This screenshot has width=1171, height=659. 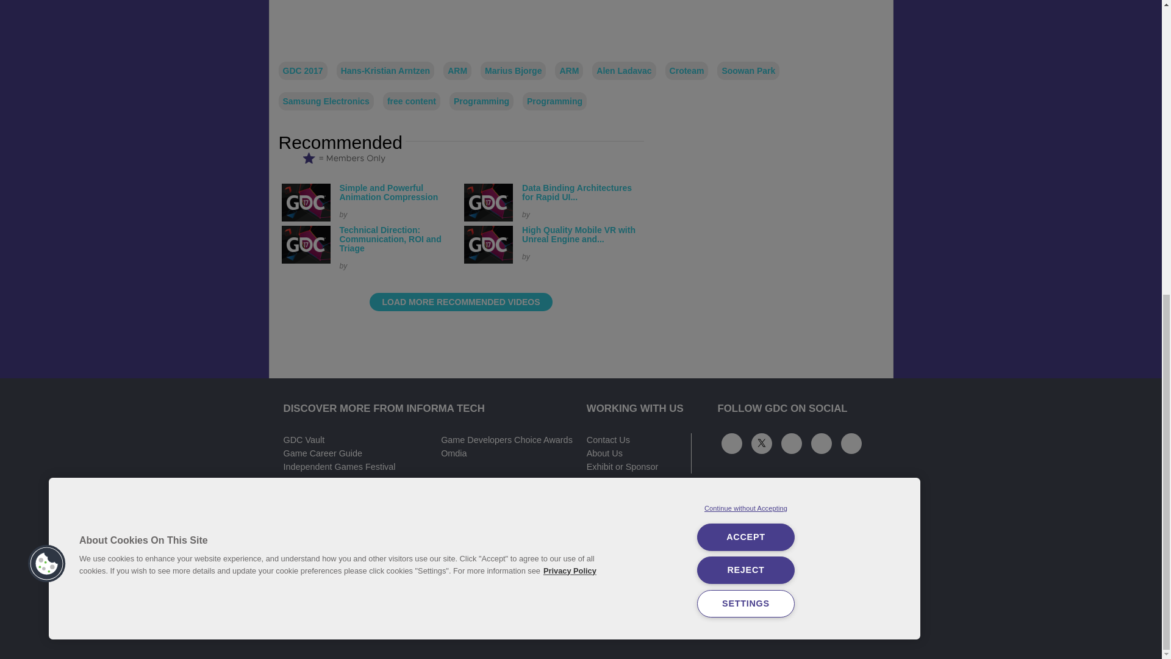 What do you see at coordinates (46, 33) in the screenshot?
I see `Cookies Button` at bounding box center [46, 33].